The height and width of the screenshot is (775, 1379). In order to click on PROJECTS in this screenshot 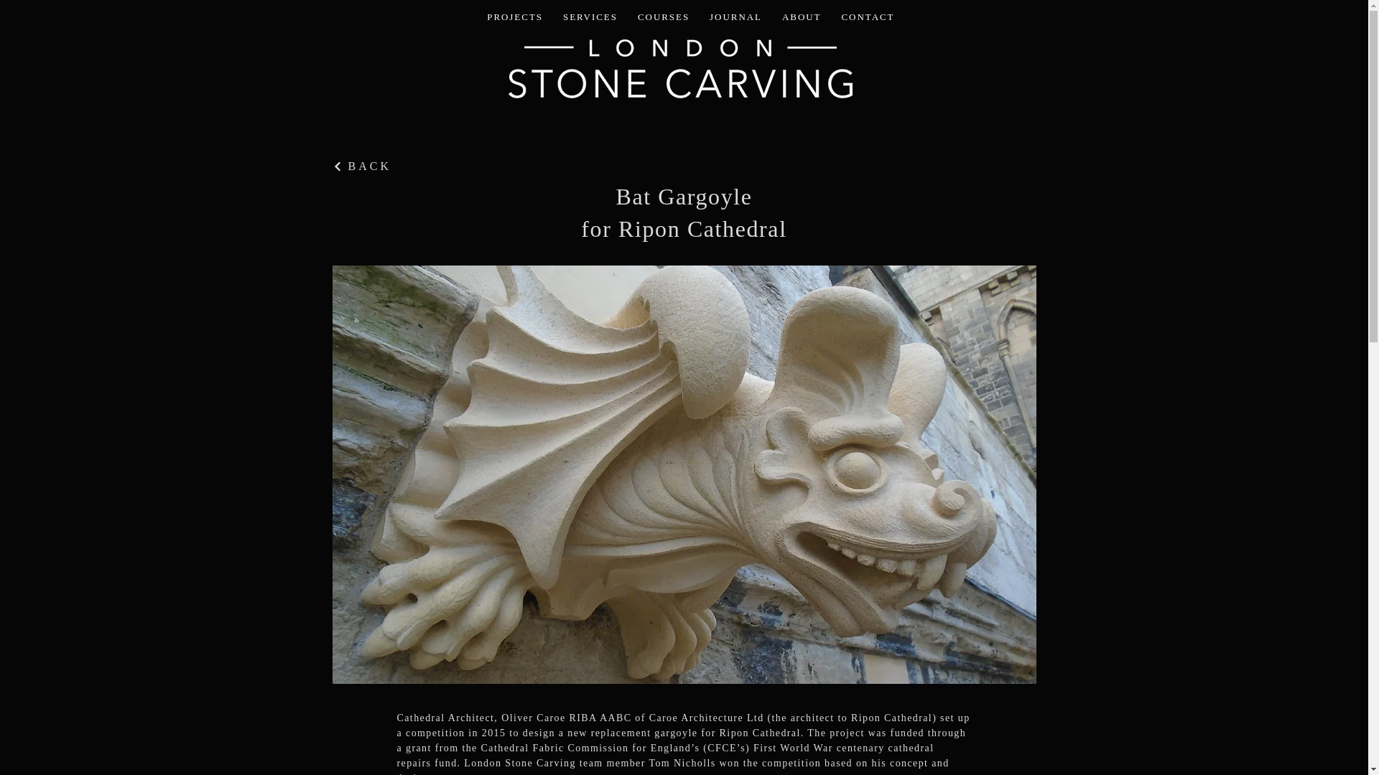, I will do `click(515, 17)`.